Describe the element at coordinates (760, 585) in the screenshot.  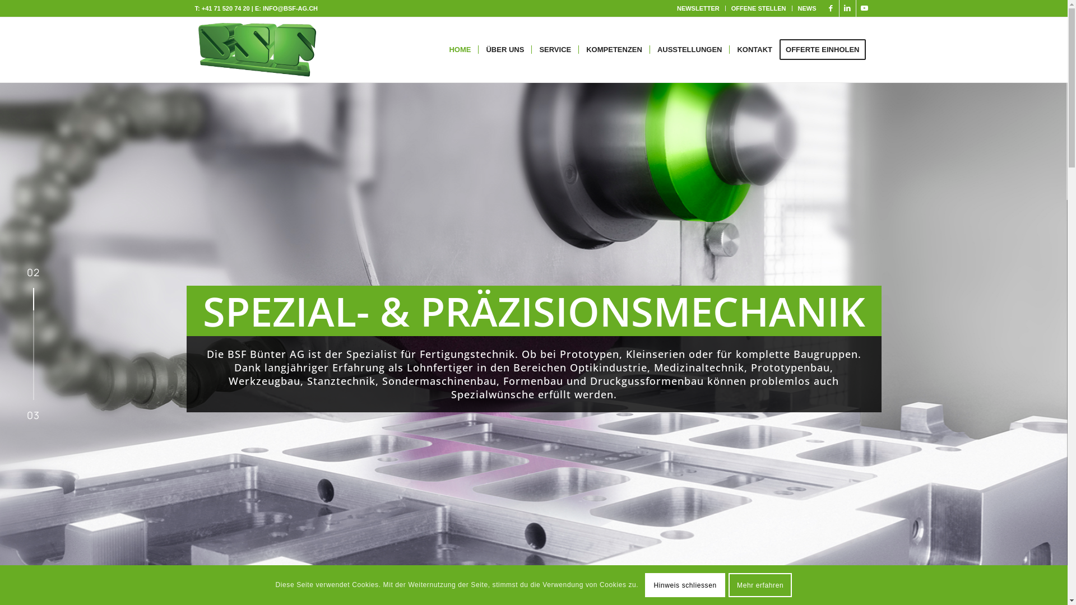
I see `Mehr erfahren` at that location.